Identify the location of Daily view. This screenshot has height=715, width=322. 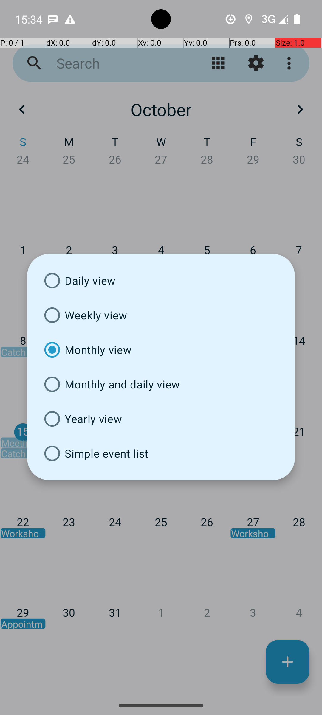
(161, 281).